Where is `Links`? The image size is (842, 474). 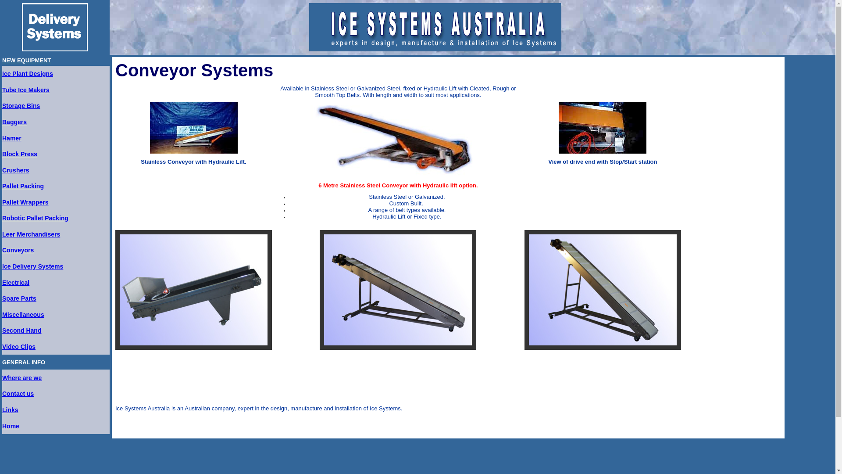 Links is located at coordinates (11, 410).